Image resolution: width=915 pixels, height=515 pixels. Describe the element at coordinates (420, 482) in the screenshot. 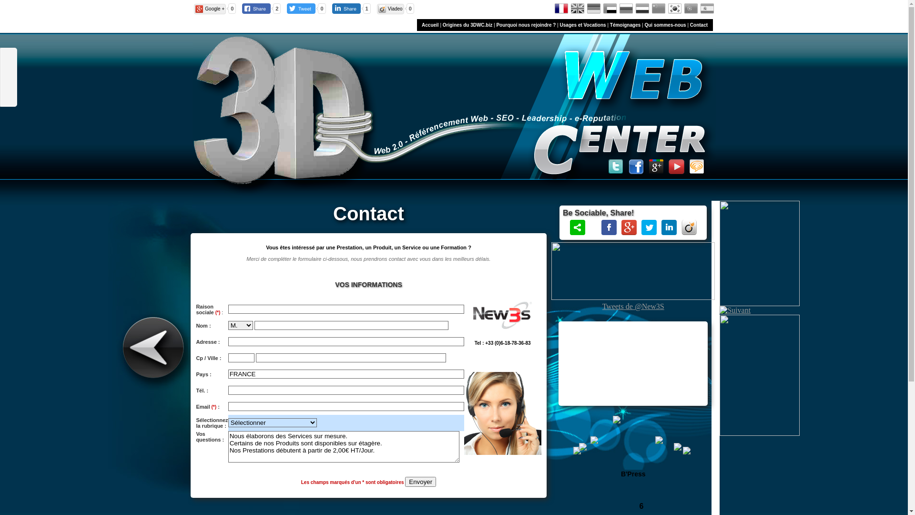

I see `Envoyer` at that location.